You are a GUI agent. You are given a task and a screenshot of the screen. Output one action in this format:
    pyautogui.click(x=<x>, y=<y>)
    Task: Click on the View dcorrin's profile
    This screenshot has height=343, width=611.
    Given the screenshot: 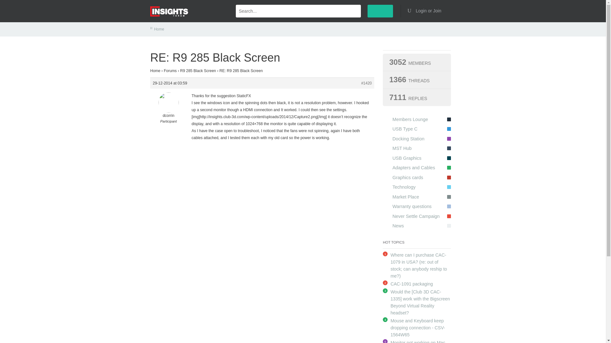 What is the action you would take?
    pyautogui.click(x=169, y=108)
    